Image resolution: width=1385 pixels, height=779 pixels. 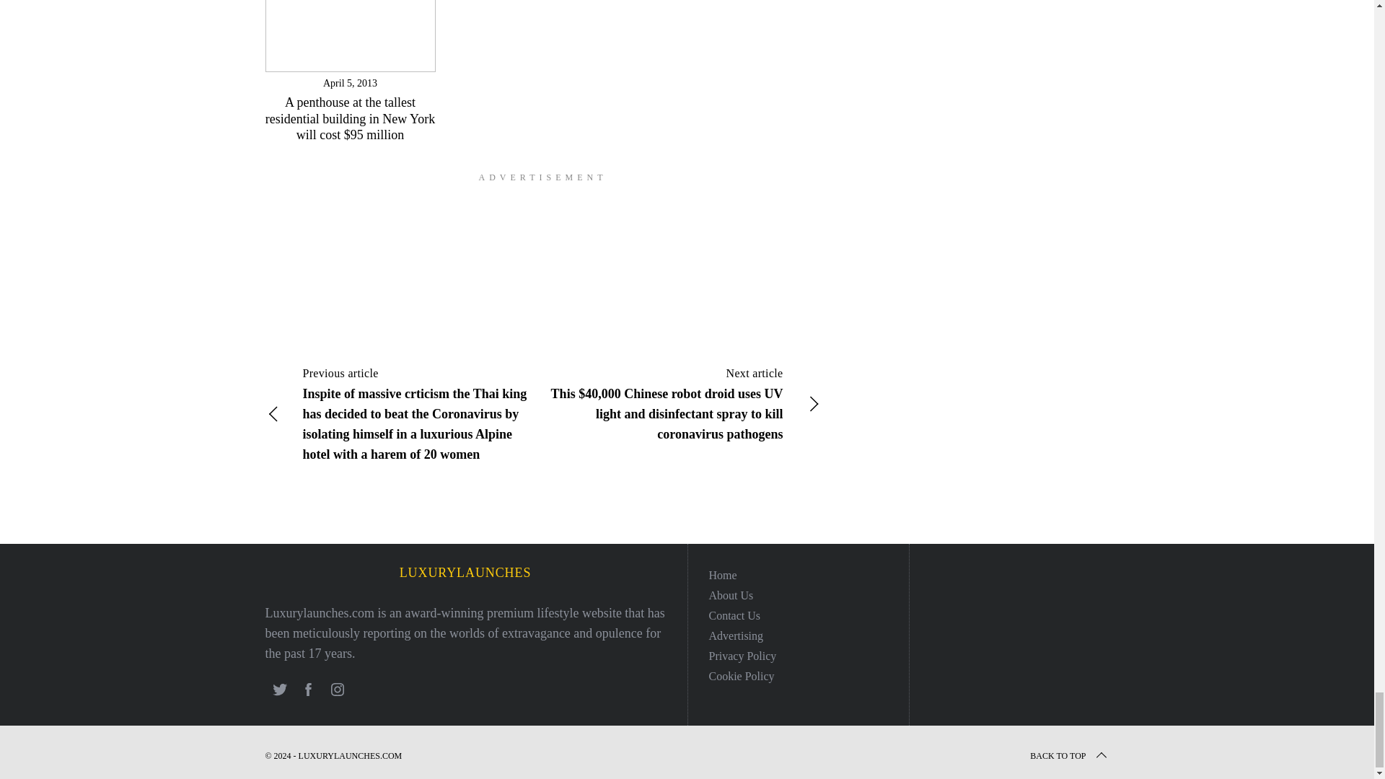 I want to click on About Us, so click(x=730, y=594).